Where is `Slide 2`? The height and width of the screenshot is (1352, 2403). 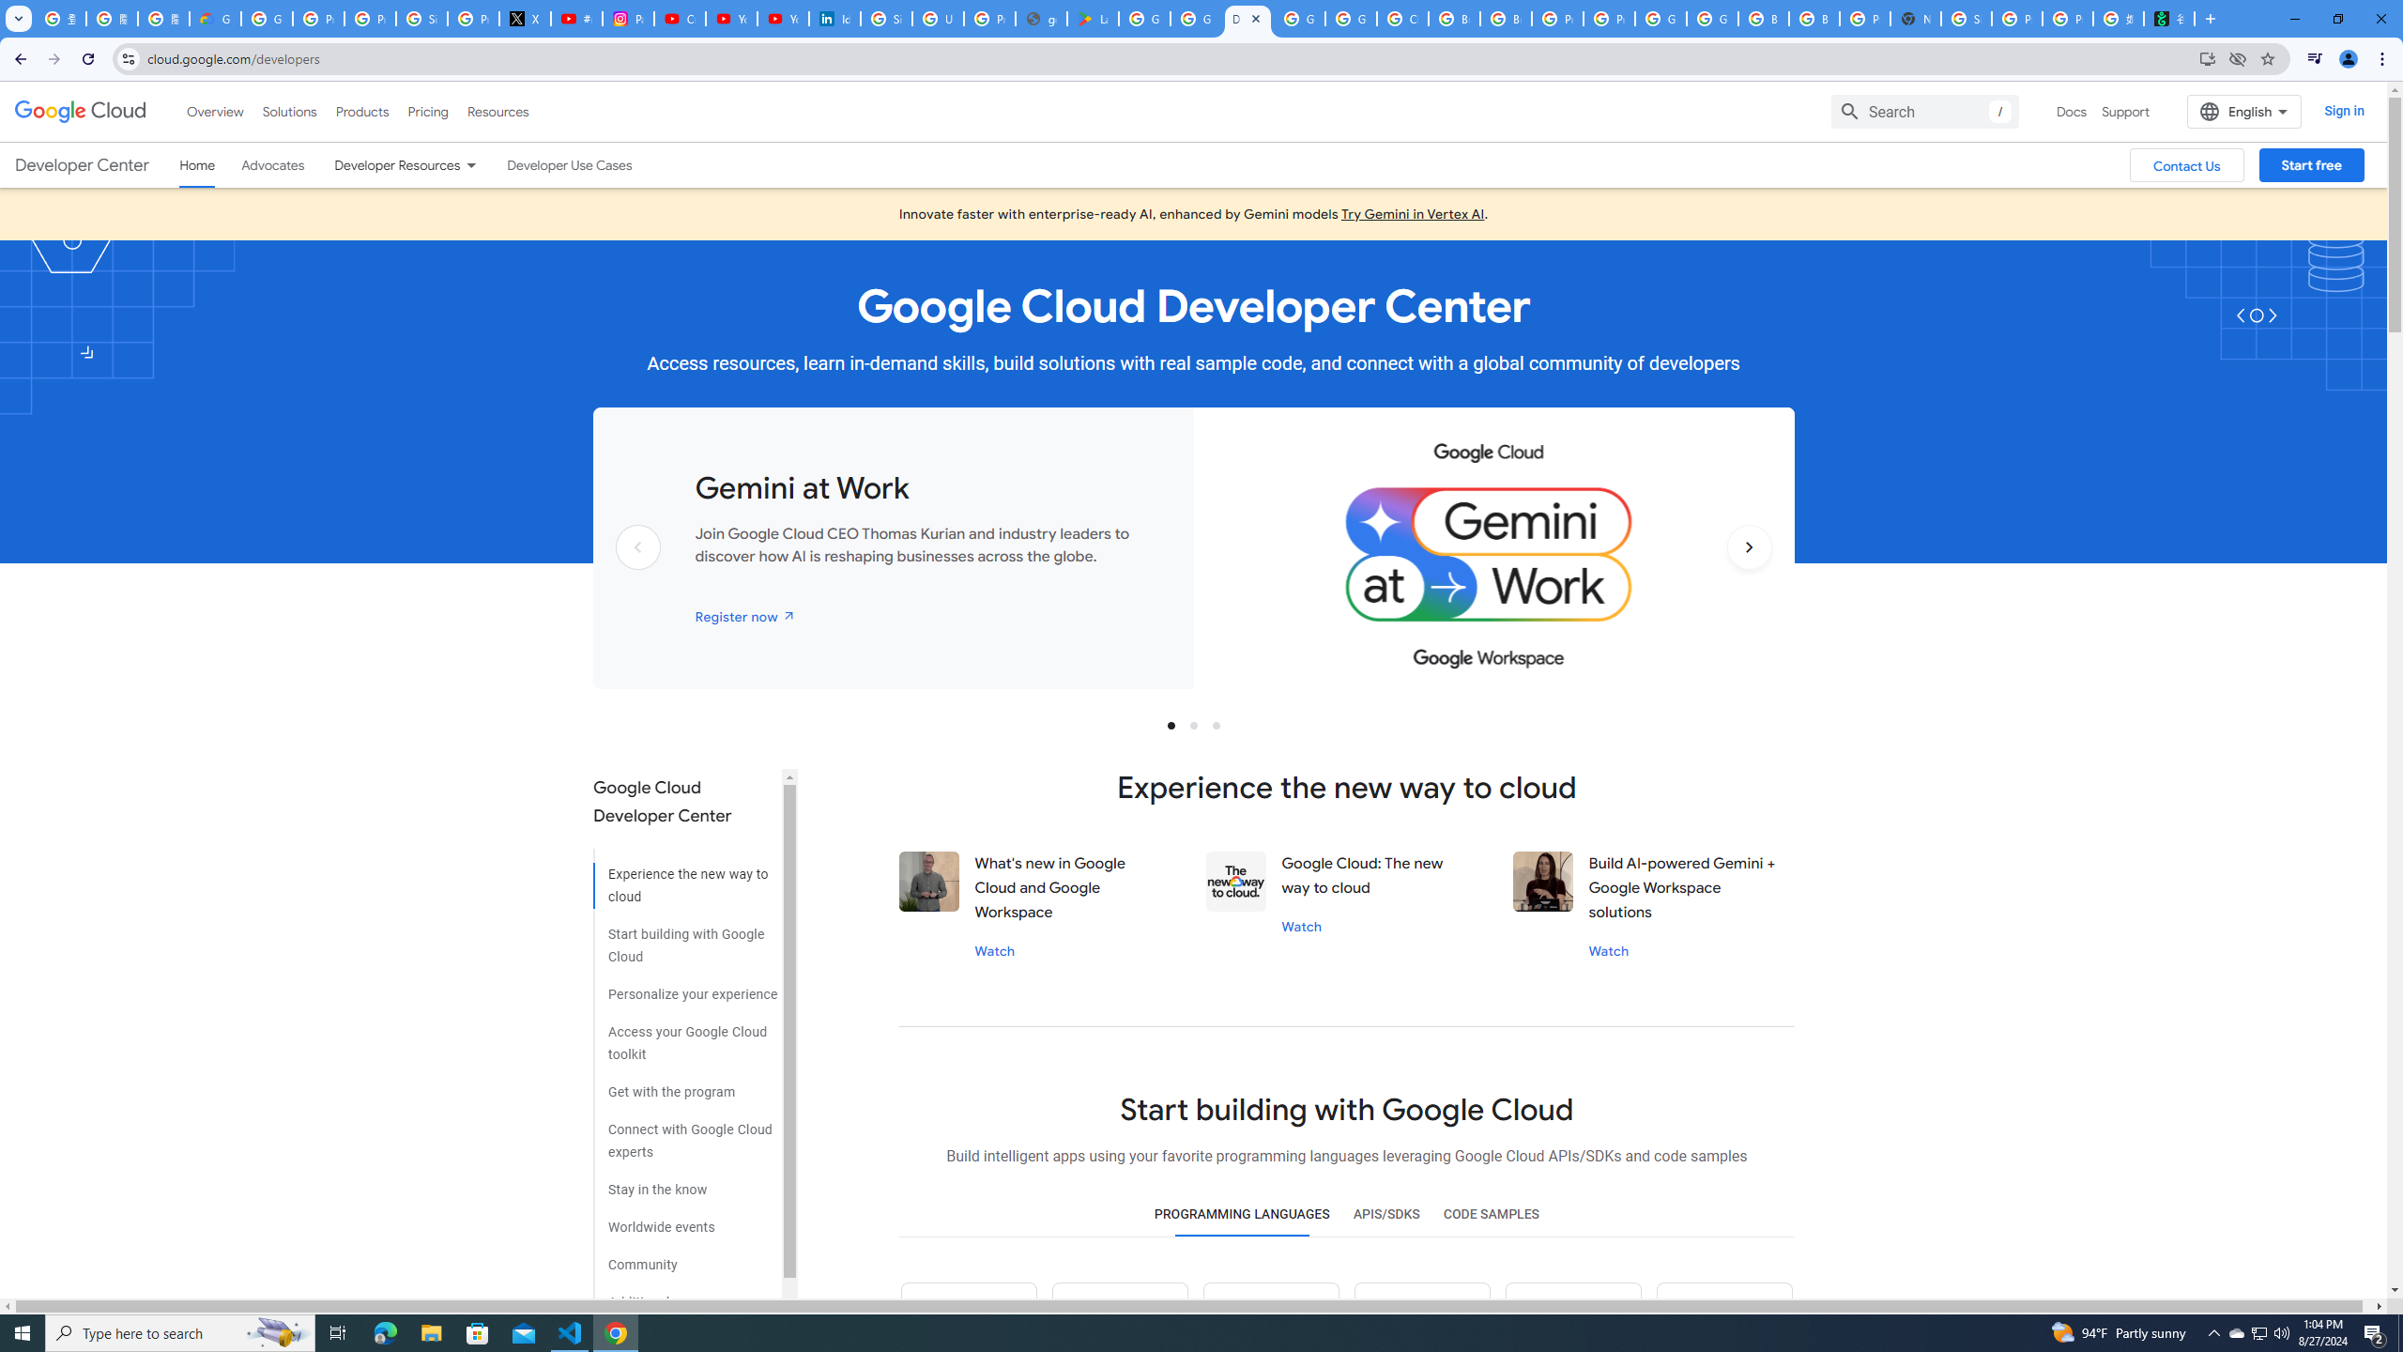
Slide 2 is located at coordinates (1193, 725).